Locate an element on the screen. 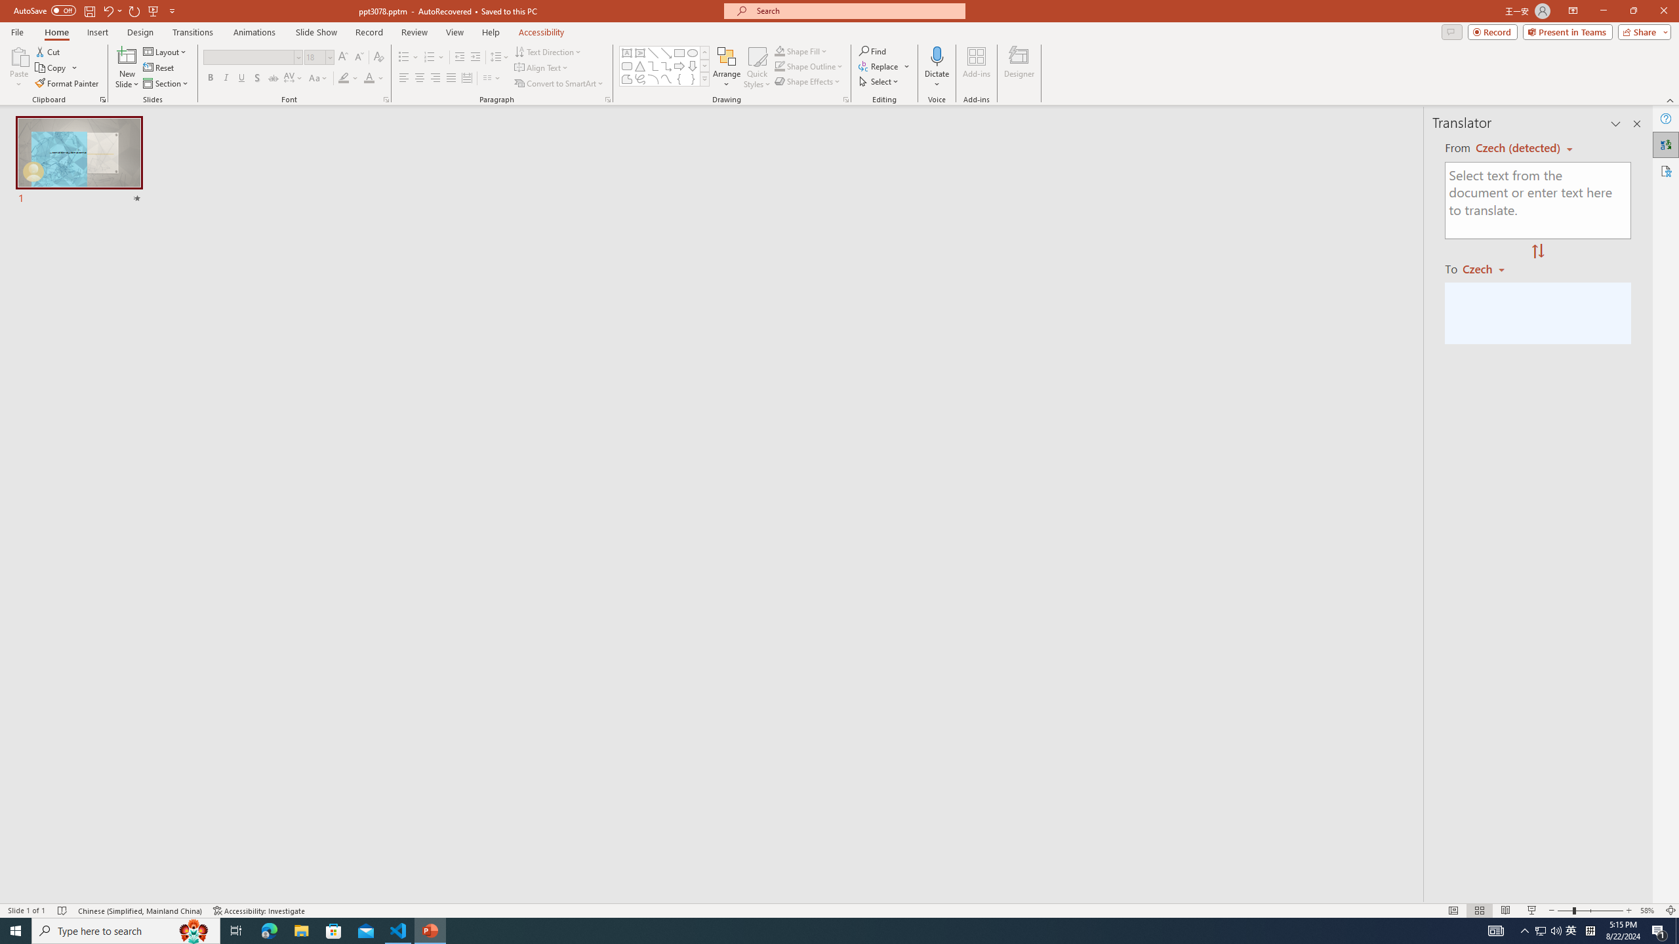 Image resolution: width=1679 pixels, height=944 pixels. Problems (Ctrl+Shift+M) is located at coordinates (374, 615).